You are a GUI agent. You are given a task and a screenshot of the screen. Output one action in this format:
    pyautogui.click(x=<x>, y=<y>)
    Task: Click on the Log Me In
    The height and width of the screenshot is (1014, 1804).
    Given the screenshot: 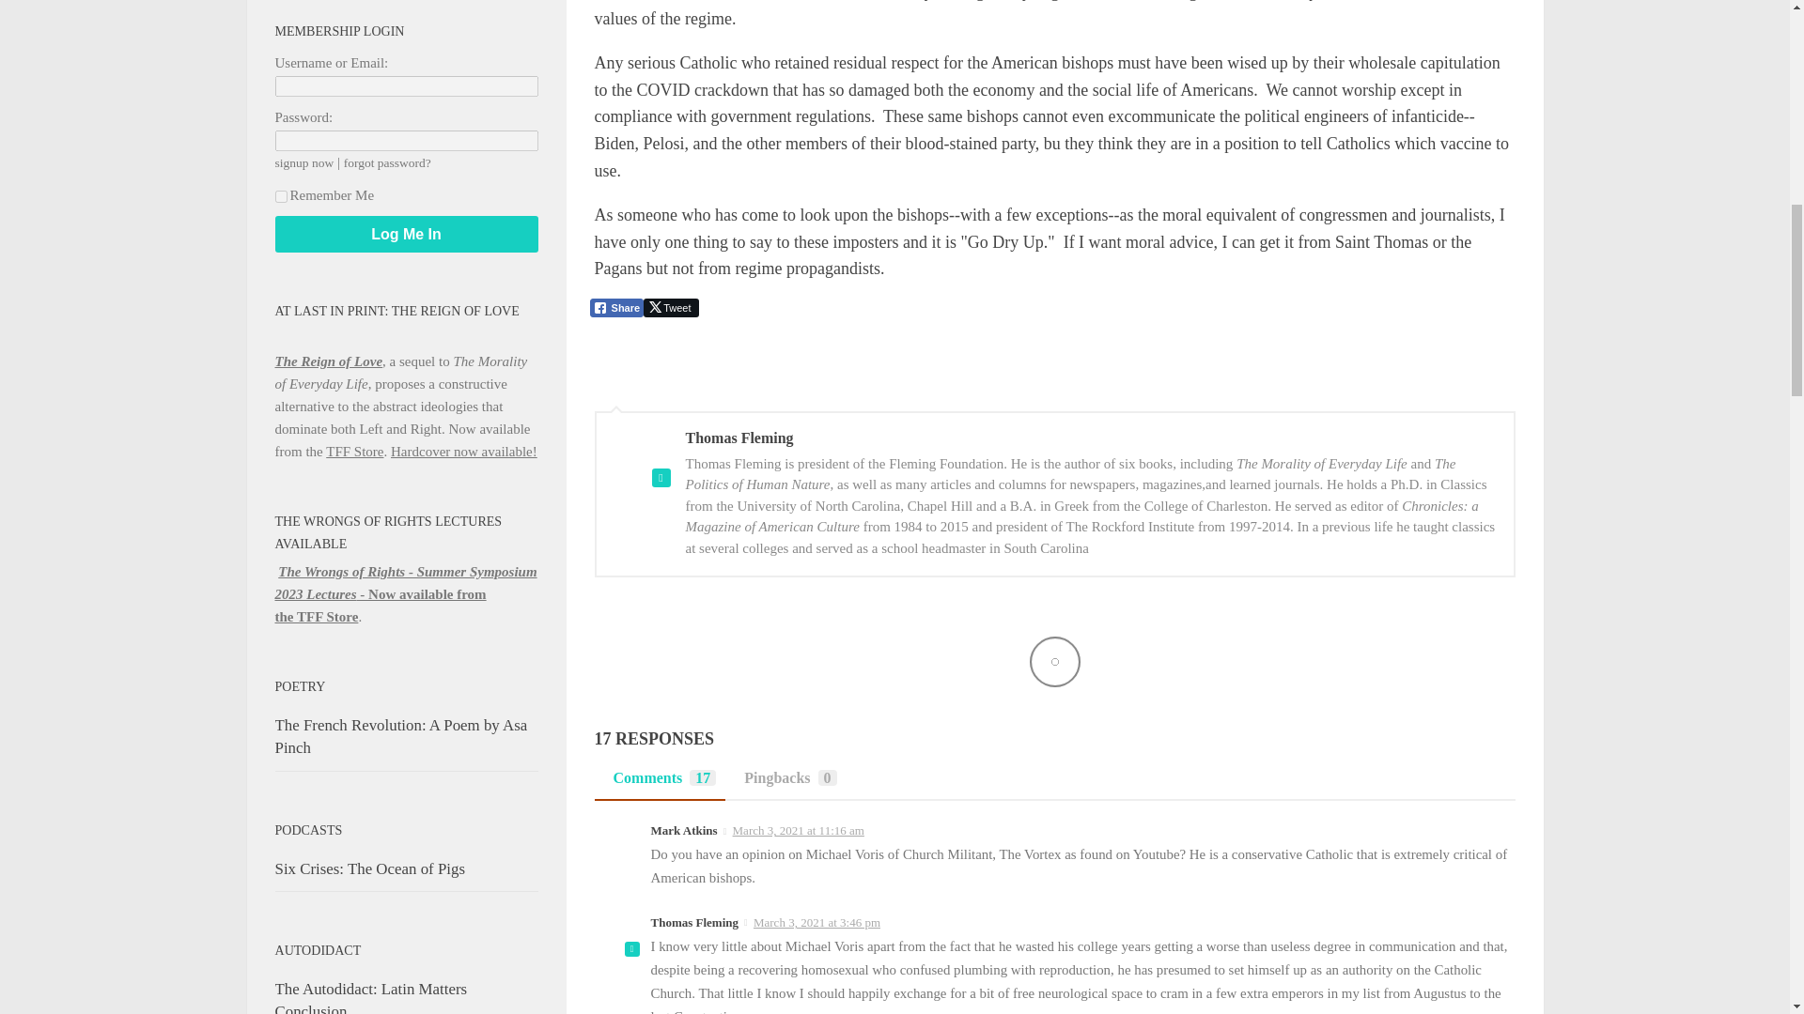 What is the action you would take?
    pyautogui.click(x=406, y=234)
    